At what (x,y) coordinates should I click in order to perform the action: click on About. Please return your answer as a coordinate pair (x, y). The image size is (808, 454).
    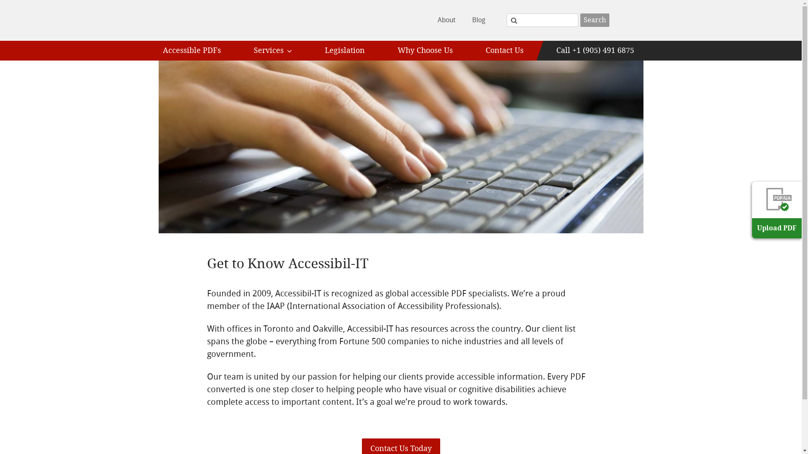
    Looking at the image, I should click on (447, 20).